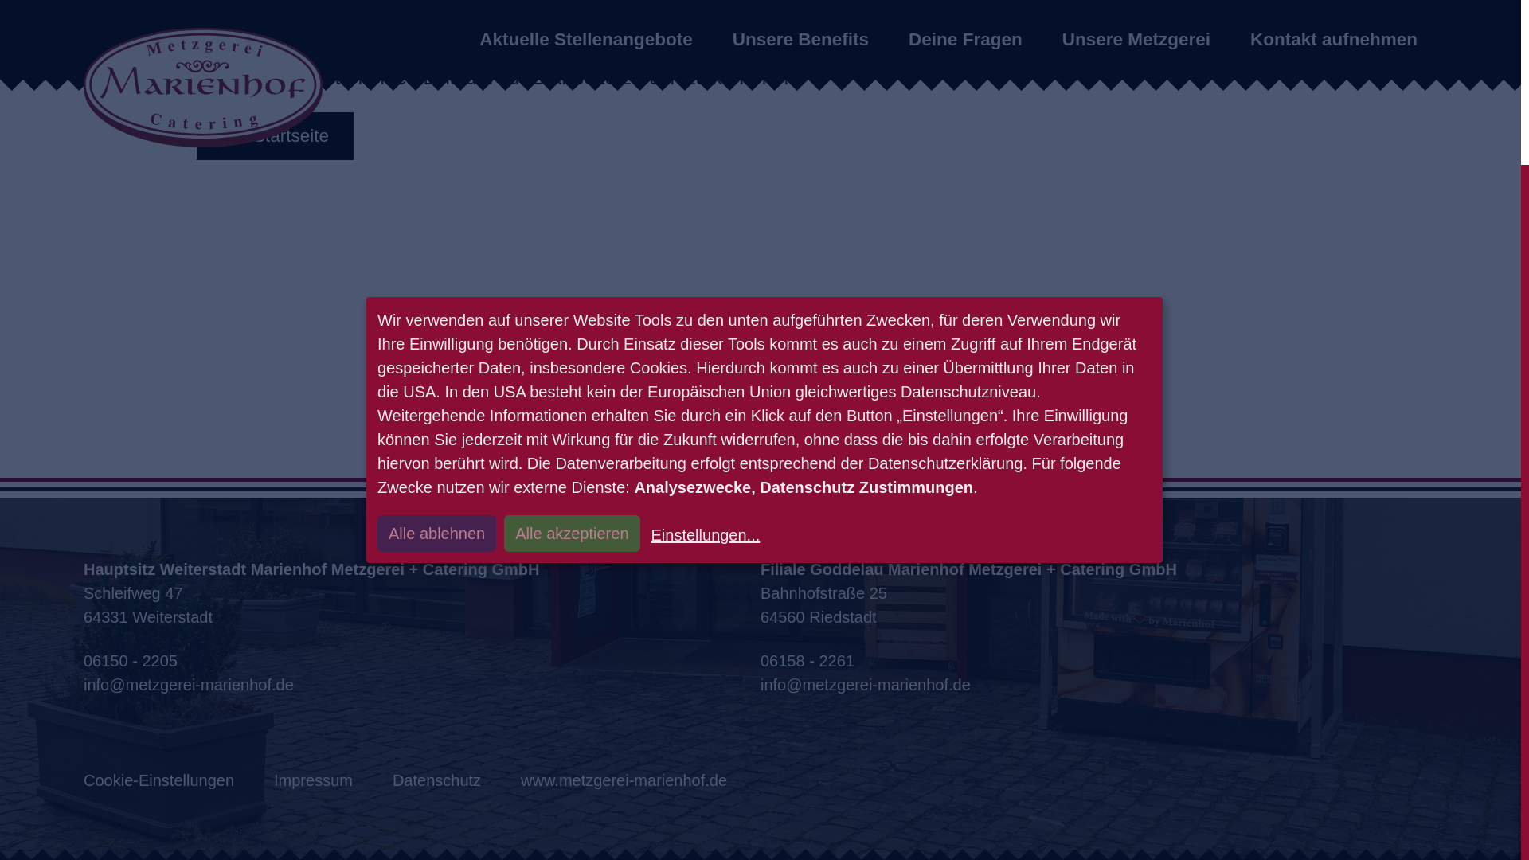 This screenshot has height=860, width=1529. I want to click on Zur Startseite, so click(276, 135).